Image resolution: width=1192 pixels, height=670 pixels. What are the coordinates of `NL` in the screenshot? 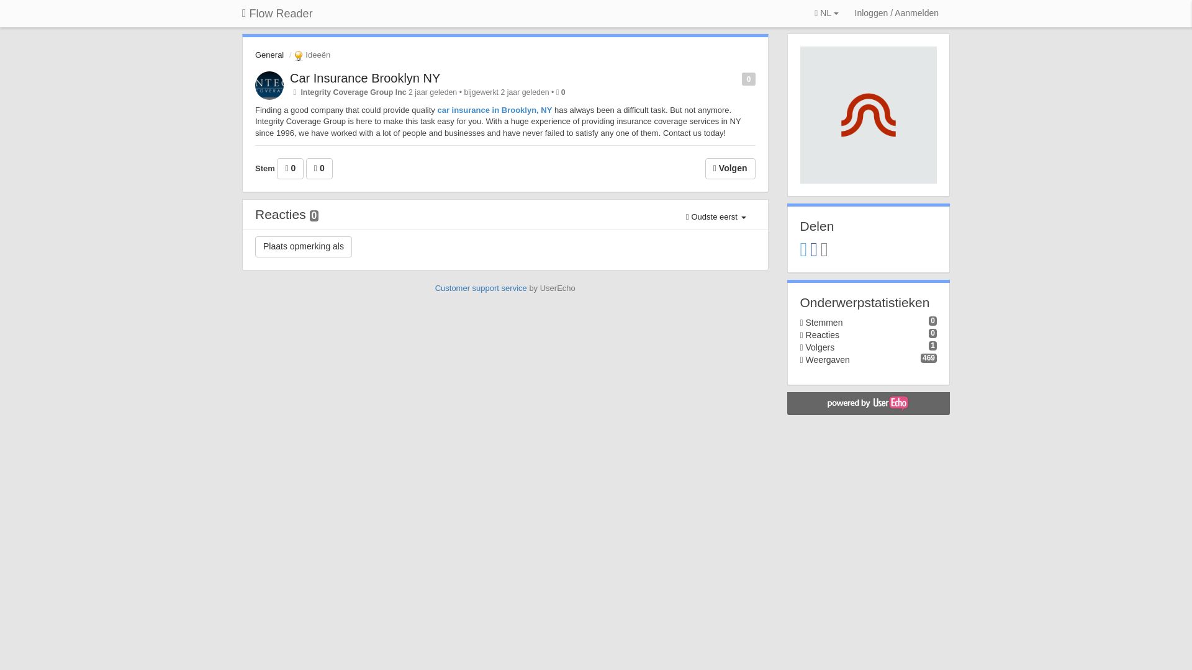 It's located at (826, 14).